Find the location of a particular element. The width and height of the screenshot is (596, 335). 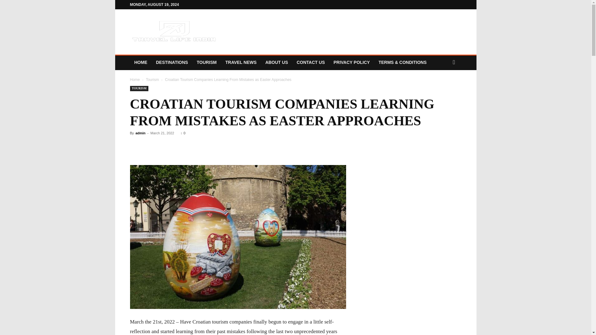

View all posts in Tourism is located at coordinates (152, 79).